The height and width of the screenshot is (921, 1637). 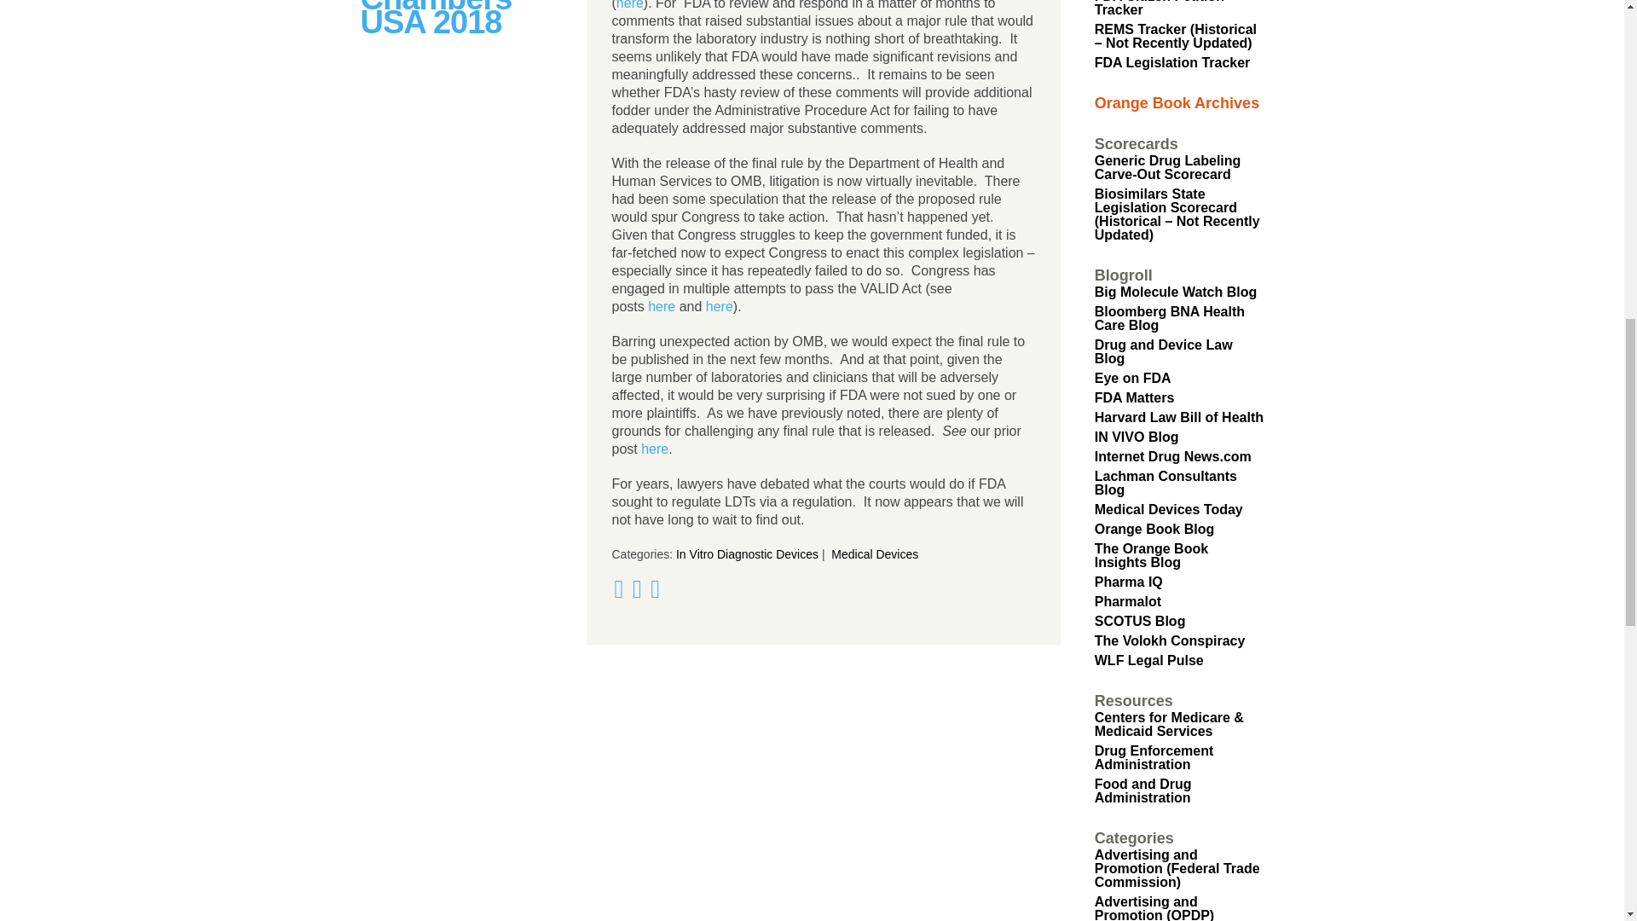 What do you see at coordinates (1133, 379) in the screenshot?
I see `Eye on FDA` at bounding box center [1133, 379].